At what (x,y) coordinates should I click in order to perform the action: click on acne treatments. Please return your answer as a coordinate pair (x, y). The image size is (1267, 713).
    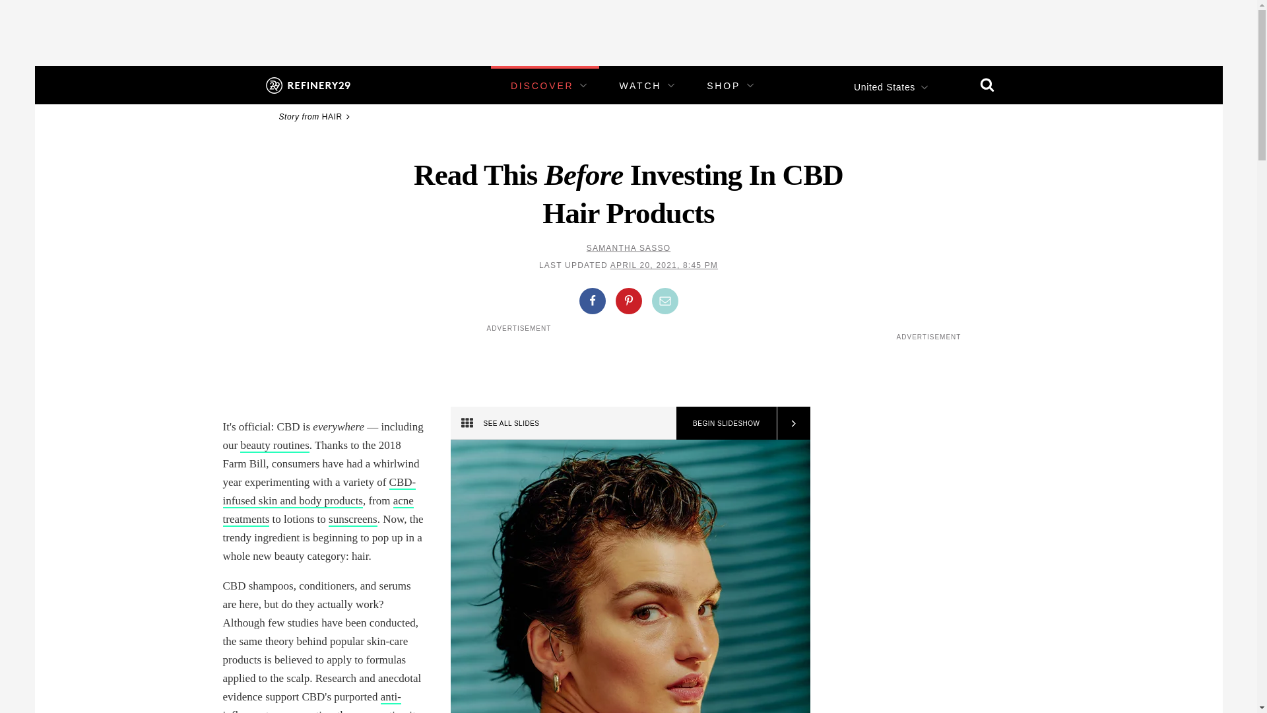
    Looking at the image, I should click on (318, 511).